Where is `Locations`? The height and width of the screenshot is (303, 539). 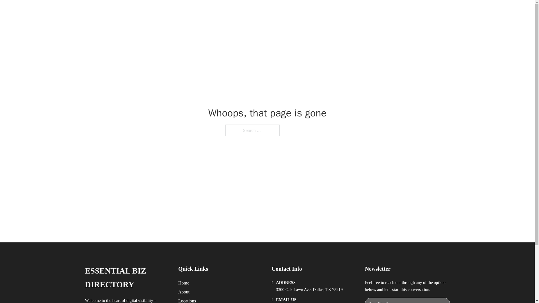
Locations is located at coordinates (187, 300).